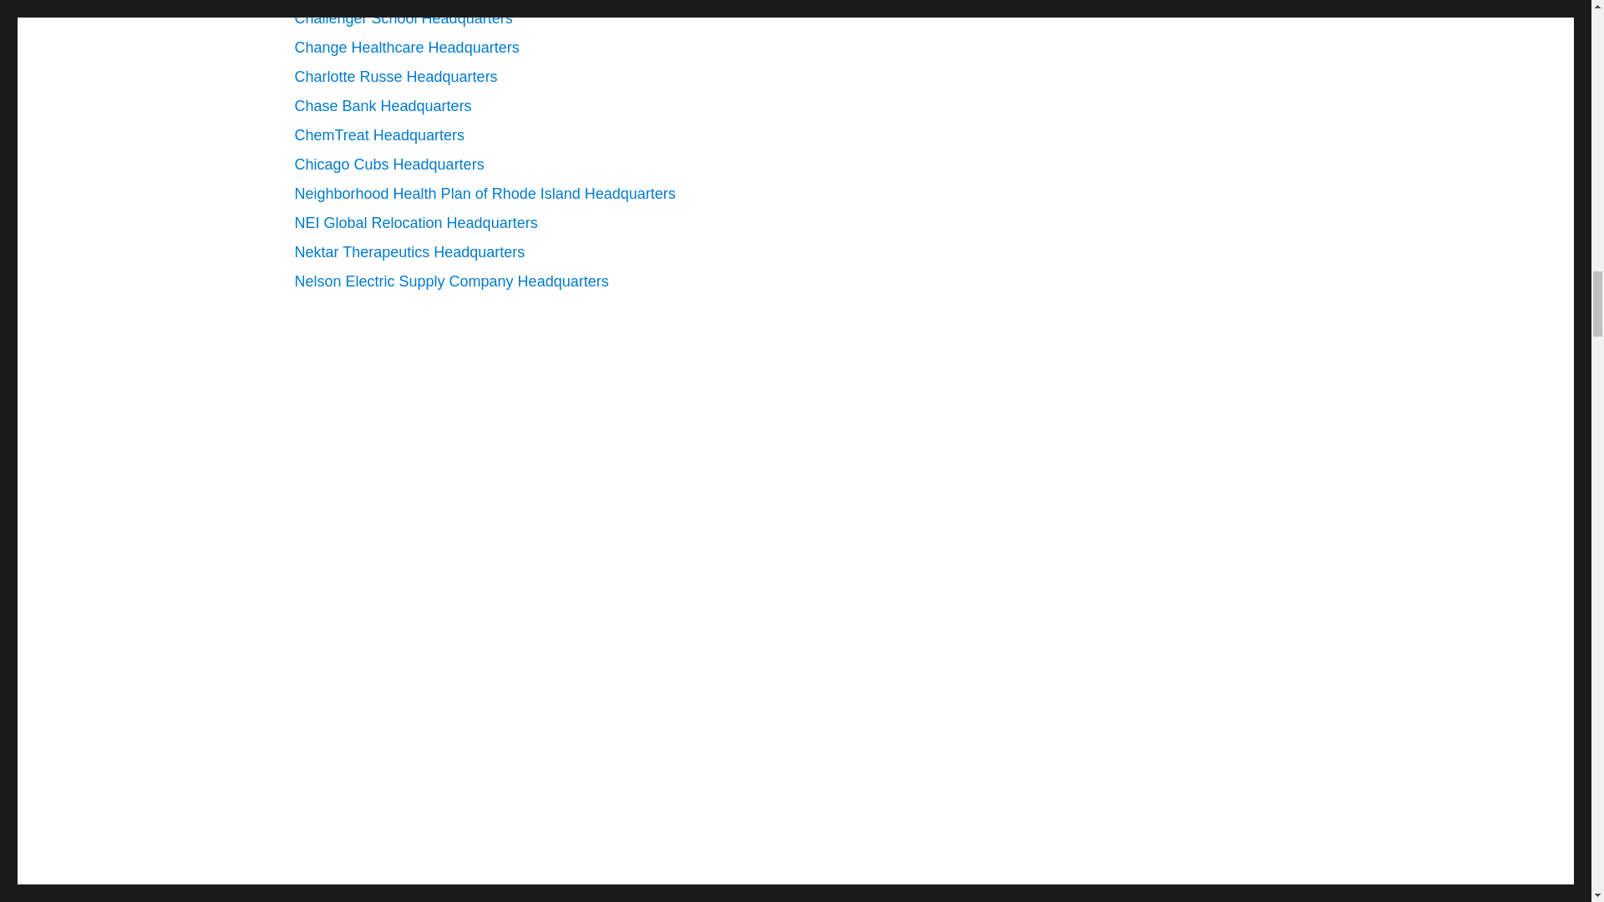 Image resolution: width=1604 pixels, height=902 pixels. Describe the element at coordinates (388, 164) in the screenshot. I see `Chicago Cubs Headquarters` at that location.